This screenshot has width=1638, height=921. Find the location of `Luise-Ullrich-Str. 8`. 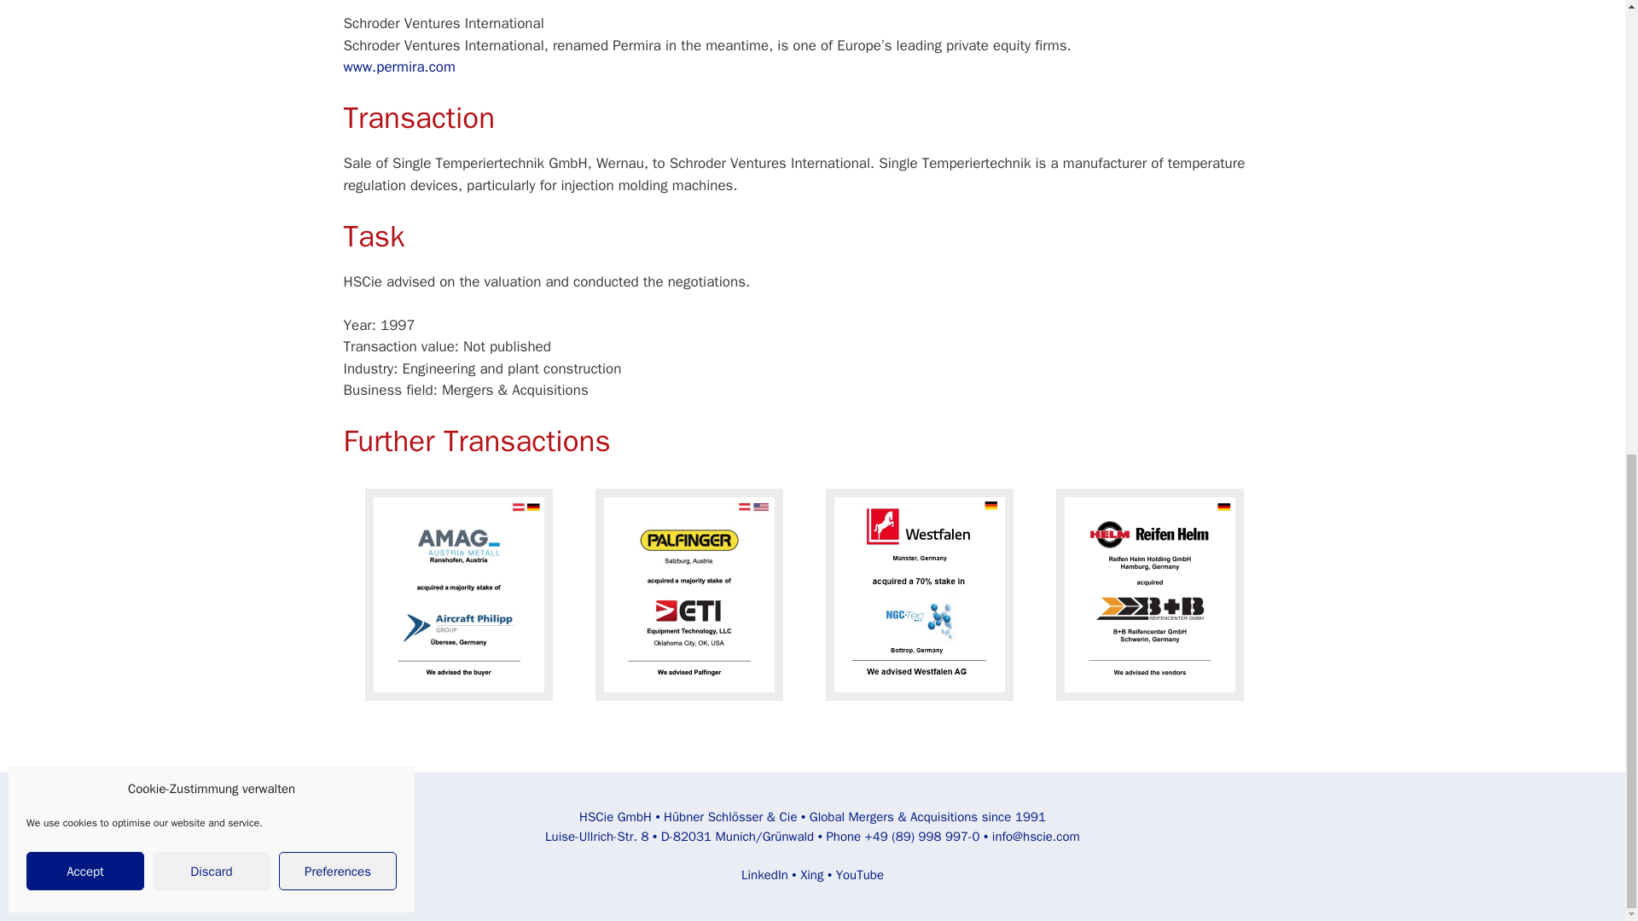

Luise-Ullrich-Str. 8 is located at coordinates (597, 837).